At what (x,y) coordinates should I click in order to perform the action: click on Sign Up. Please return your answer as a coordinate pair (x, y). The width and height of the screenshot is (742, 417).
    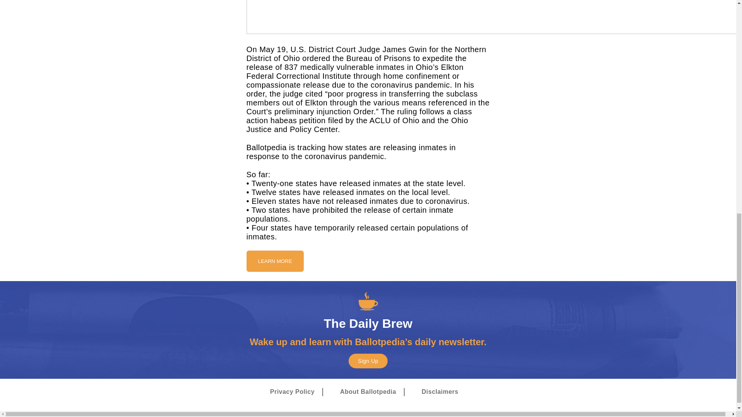
    Looking at the image, I should click on (368, 361).